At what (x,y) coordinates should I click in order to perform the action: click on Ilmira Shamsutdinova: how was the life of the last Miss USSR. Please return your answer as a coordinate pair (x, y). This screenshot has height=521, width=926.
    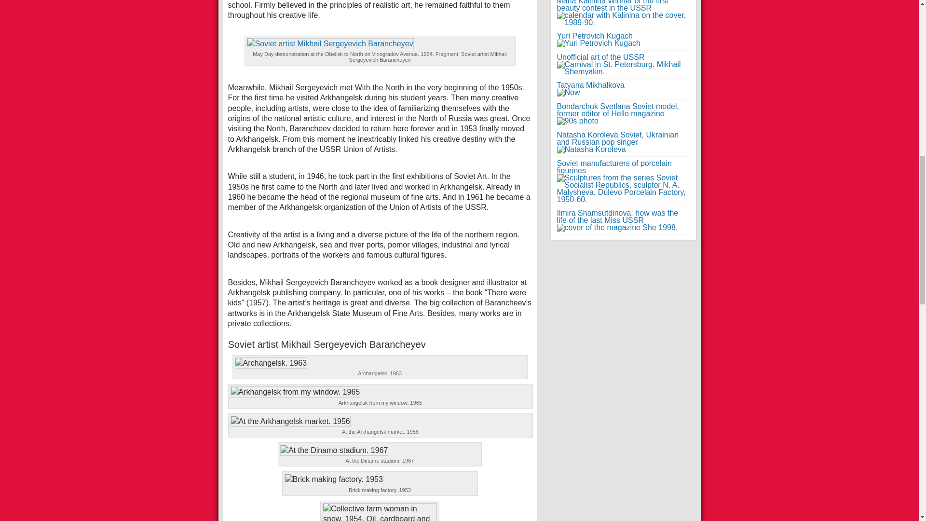
    Looking at the image, I should click on (617, 220).